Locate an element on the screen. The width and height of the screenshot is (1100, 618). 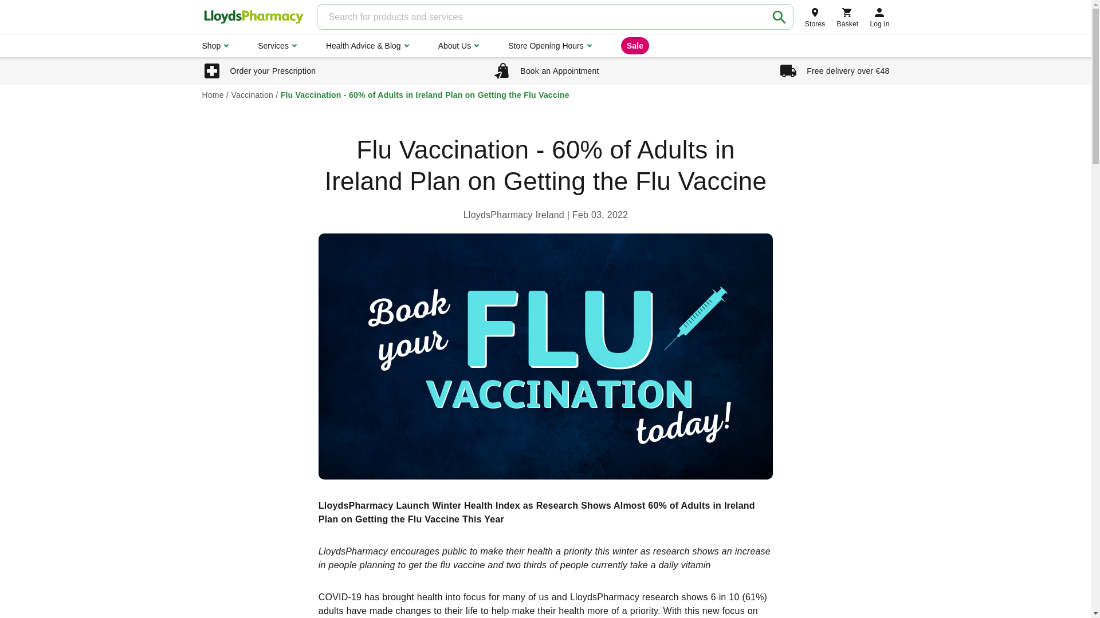
Home is located at coordinates (212, 94).